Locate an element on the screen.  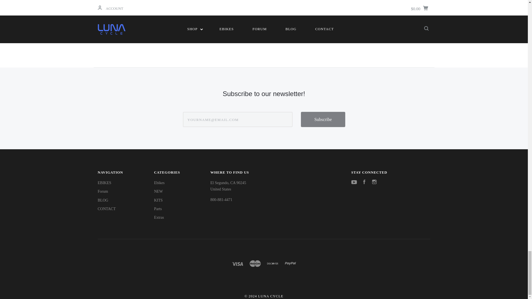
Subscribe is located at coordinates (323, 119).